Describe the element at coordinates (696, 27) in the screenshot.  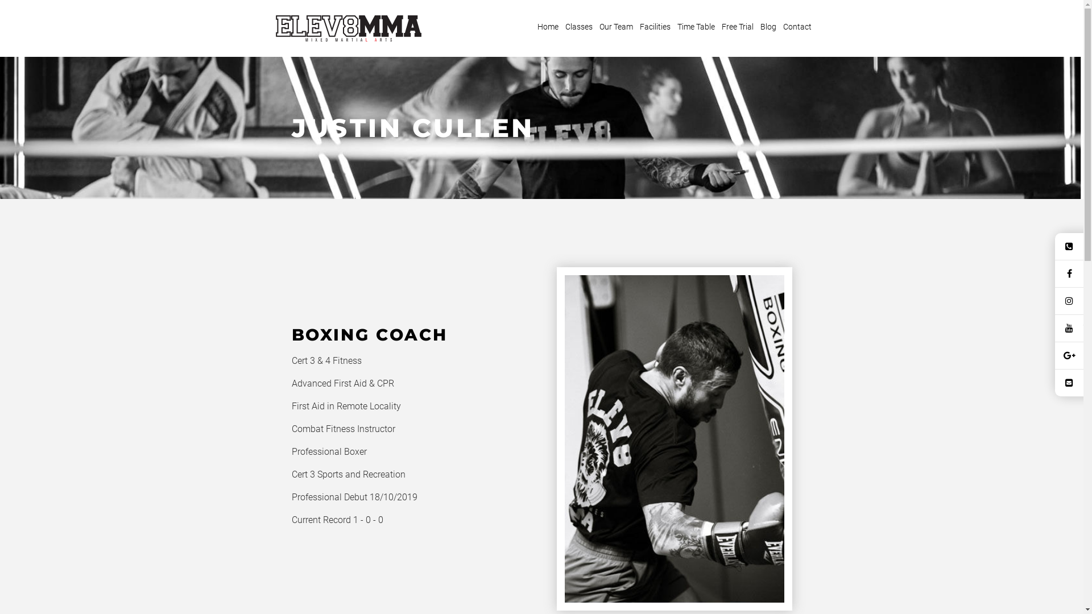
I see `Time Table` at that location.